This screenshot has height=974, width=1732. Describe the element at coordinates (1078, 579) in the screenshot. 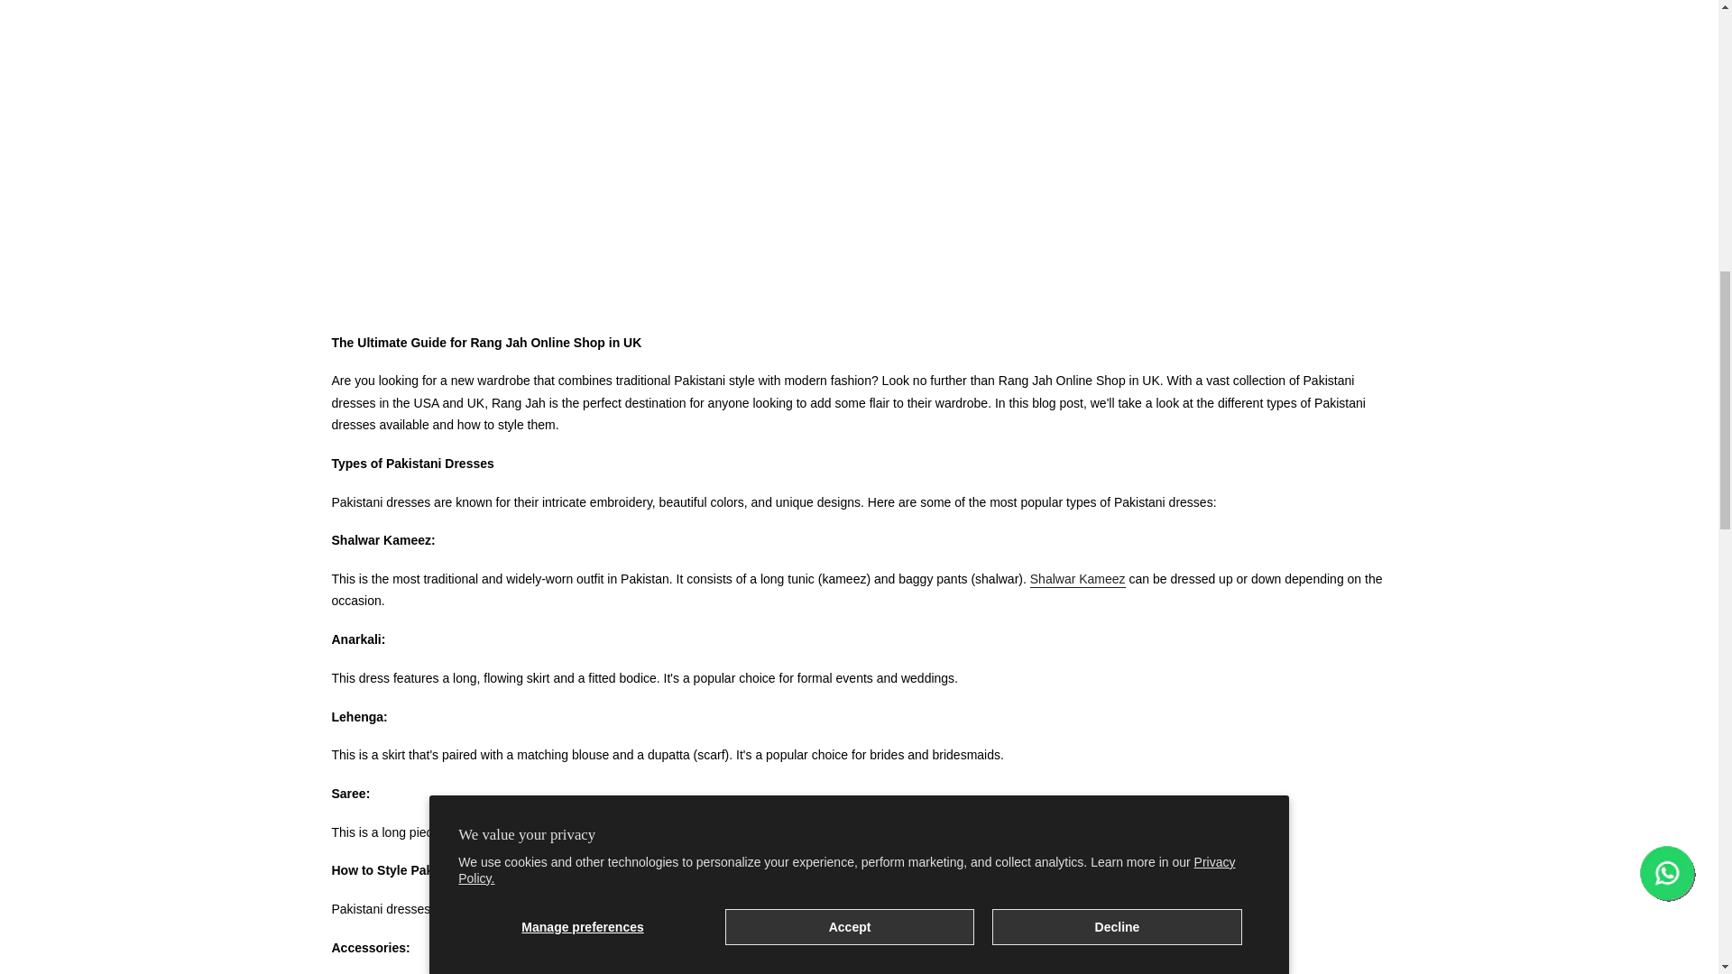

I see `salwar kameez` at that location.